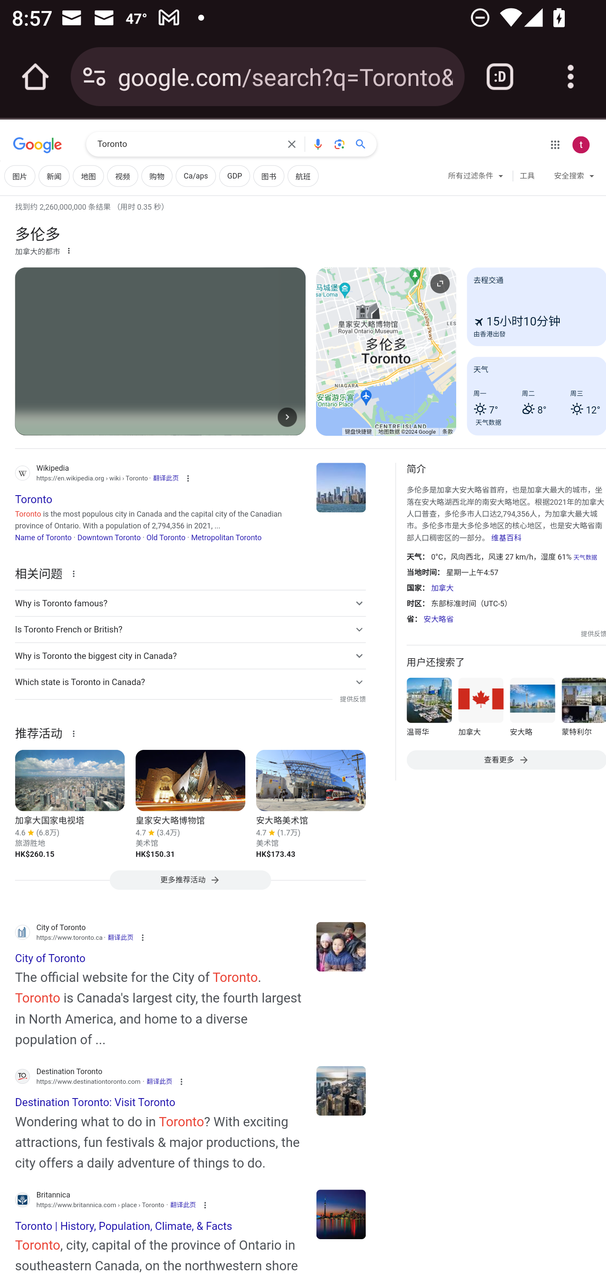  What do you see at coordinates (339, 144) in the screenshot?
I see `按图搜索` at bounding box center [339, 144].